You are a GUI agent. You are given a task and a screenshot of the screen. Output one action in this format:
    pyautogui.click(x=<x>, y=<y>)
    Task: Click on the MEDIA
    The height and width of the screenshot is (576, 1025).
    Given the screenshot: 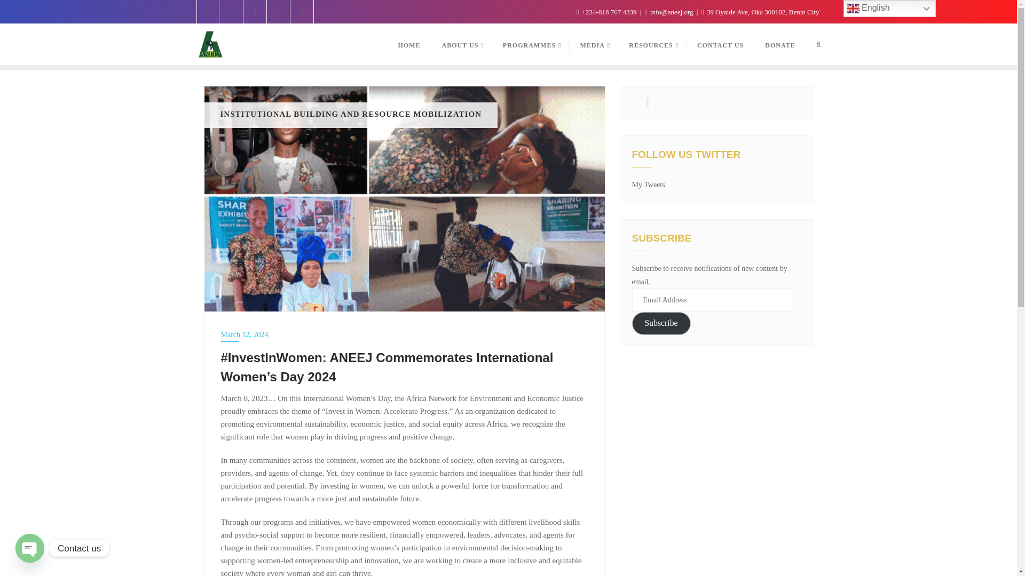 What is the action you would take?
    pyautogui.click(x=594, y=45)
    